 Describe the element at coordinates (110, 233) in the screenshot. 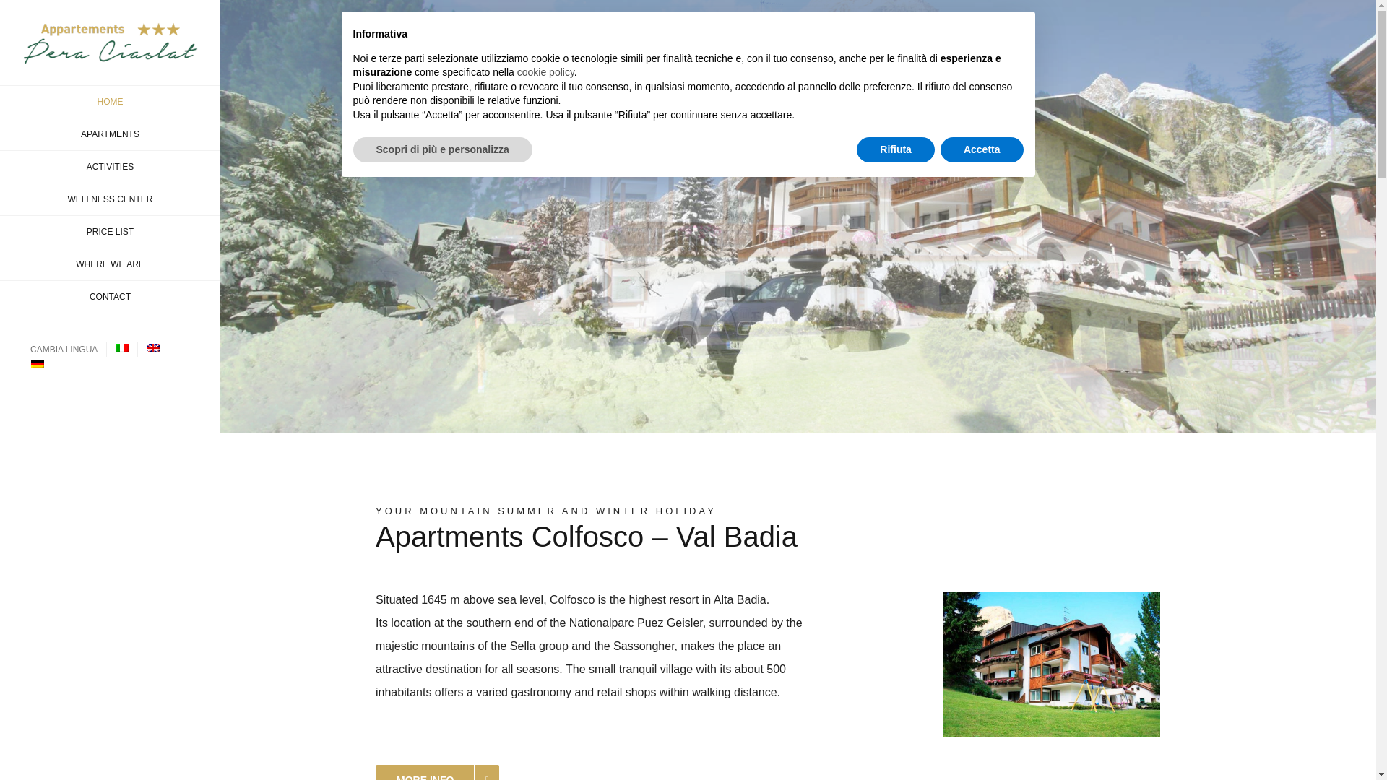

I see `Listino Prezzi Estate Inverno Appartamenti` at that location.